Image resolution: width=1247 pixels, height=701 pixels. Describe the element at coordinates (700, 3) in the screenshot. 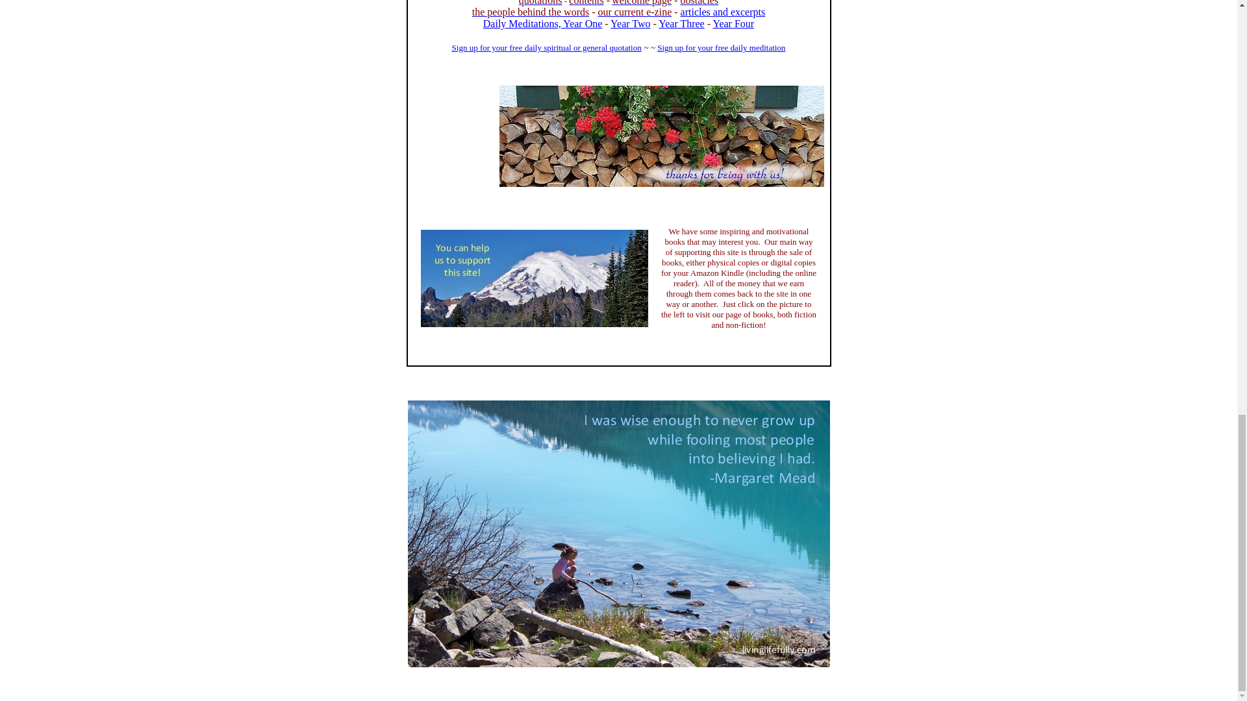

I see `obstacles` at that location.